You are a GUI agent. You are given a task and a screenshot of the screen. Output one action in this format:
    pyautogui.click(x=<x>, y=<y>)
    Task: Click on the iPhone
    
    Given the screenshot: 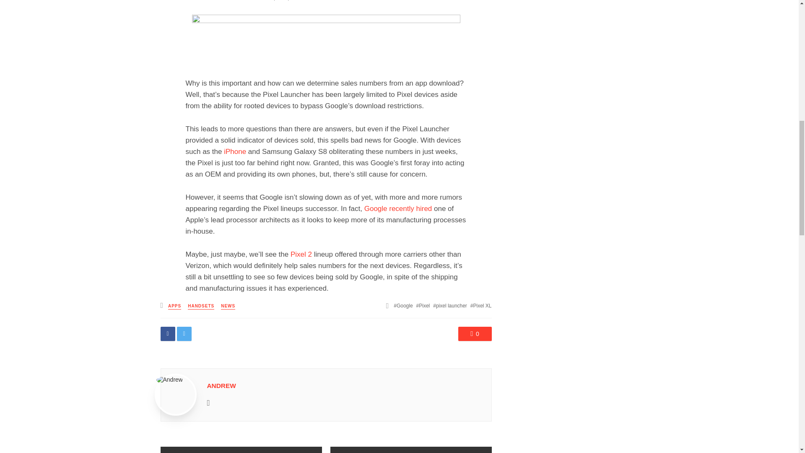 What is the action you would take?
    pyautogui.click(x=235, y=152)
    